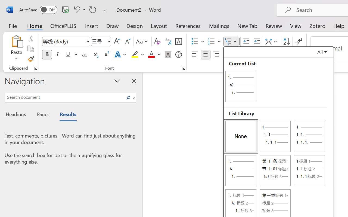 The height and width of the screenshot is (217, 348). What do you see at coordinates (17, 115) in the screenshot?
I see `Headings` at bounding box center [17, 115].